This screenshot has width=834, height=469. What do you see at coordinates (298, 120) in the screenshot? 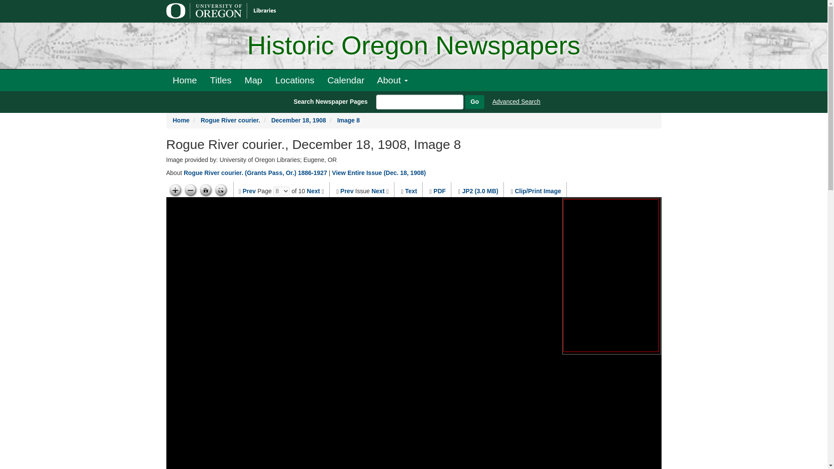
I see `December 18, 1908` at bounding box center [298, 120].